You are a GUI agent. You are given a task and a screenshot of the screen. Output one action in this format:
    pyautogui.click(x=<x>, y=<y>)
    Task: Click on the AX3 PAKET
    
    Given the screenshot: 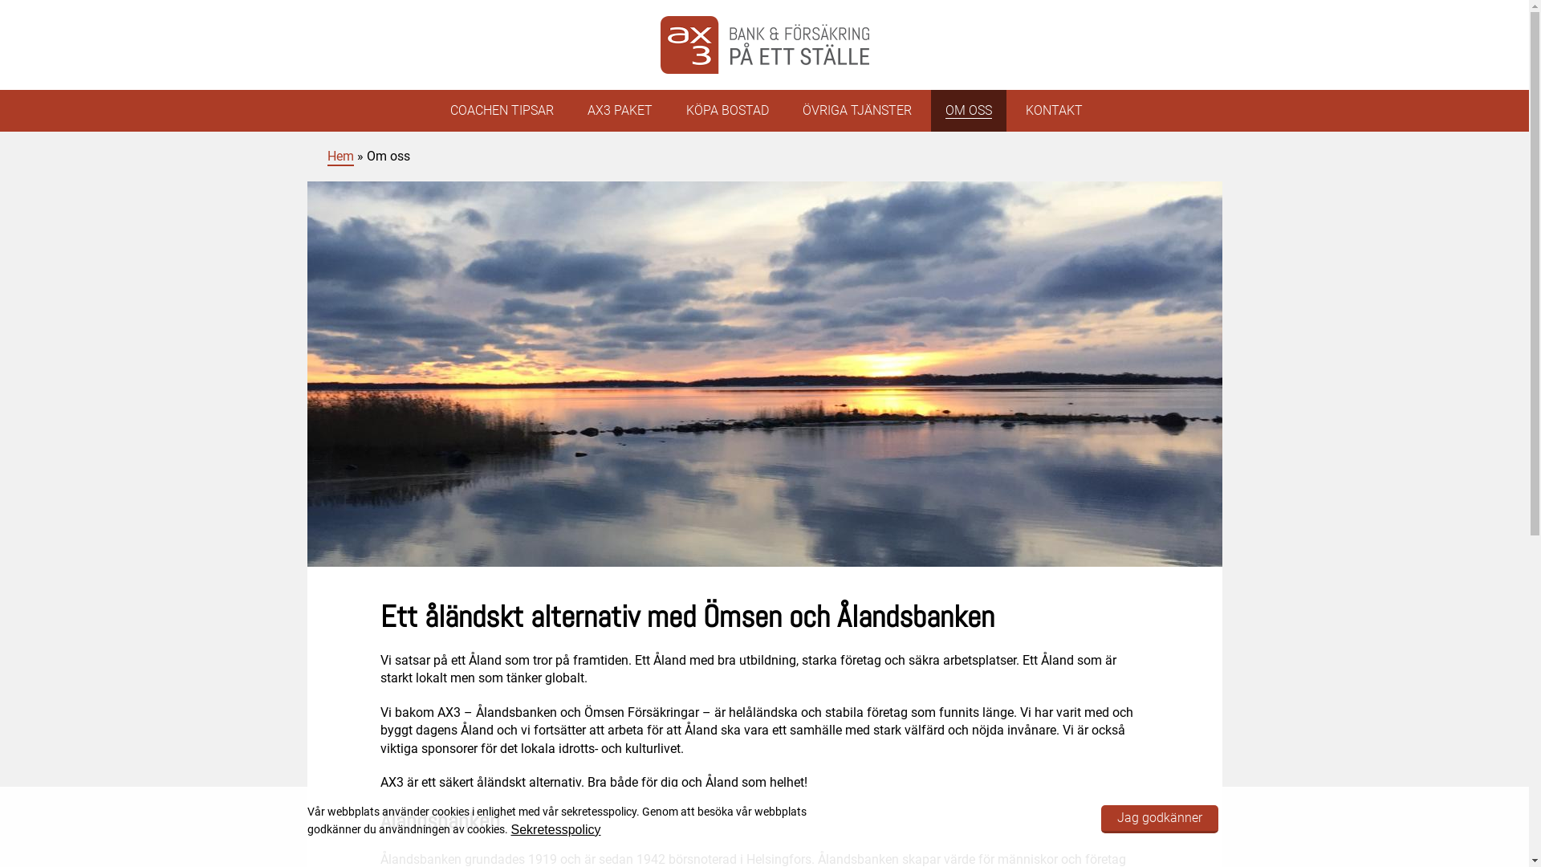 What is the action you would take?
    pyautogui.click(x=620, y=111)
    